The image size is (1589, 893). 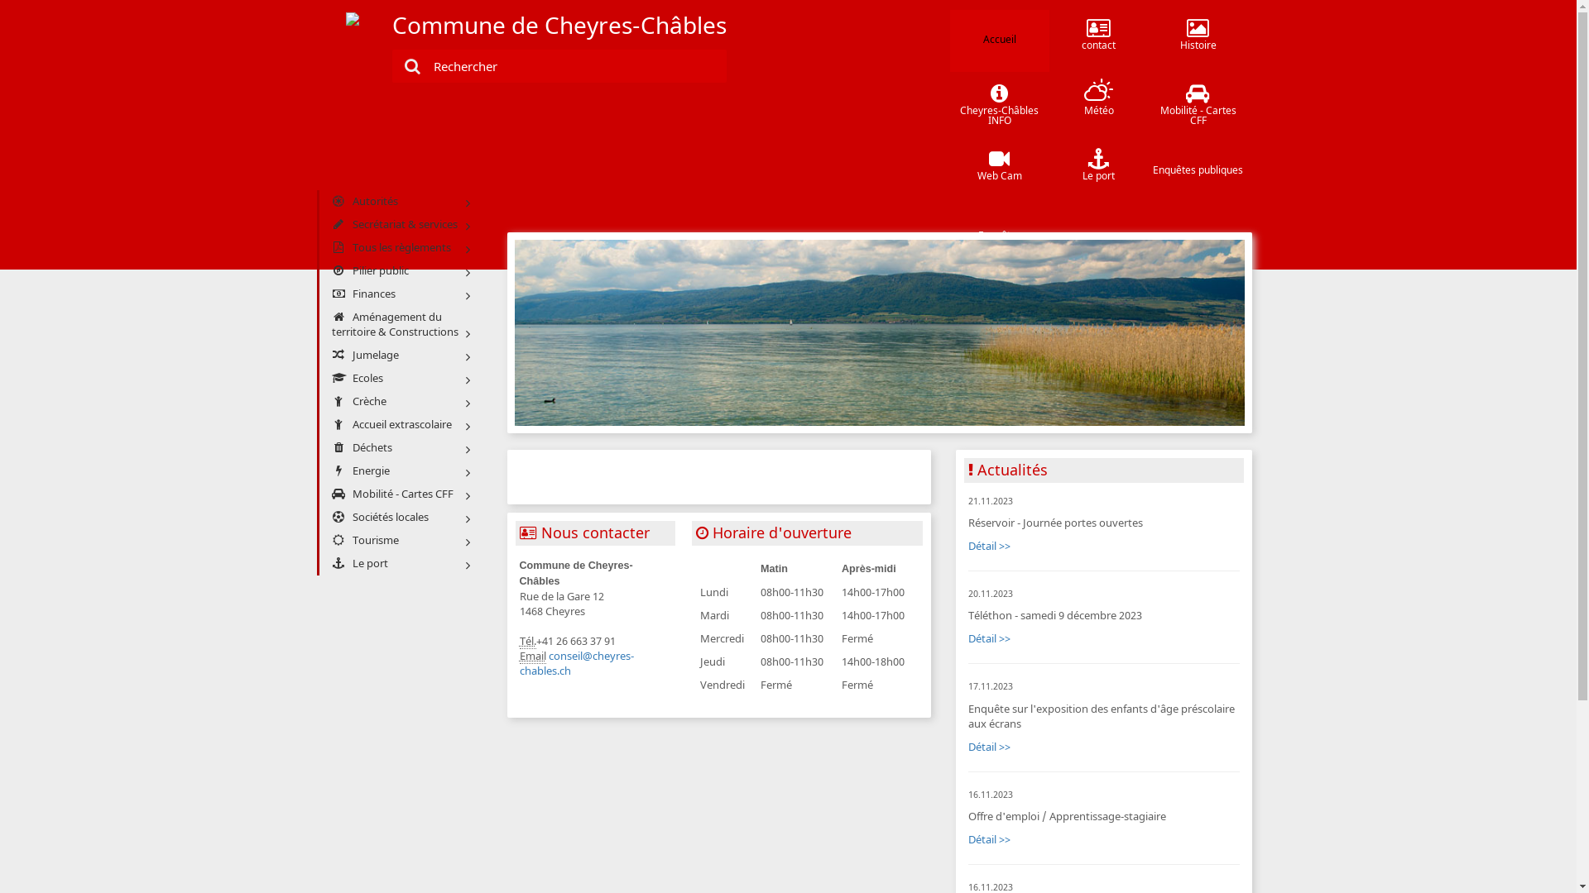 I want to click on Energie, so click(x=399, y=471).